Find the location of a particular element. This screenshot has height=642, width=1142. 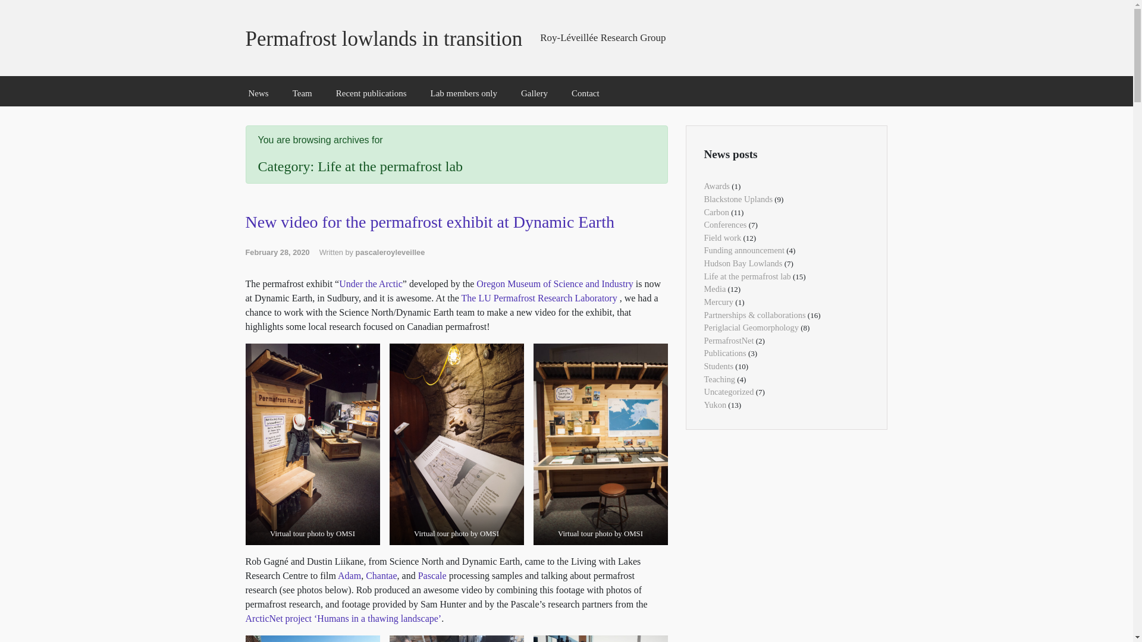

View all posts by pascaleroyleveillee is located at coordinates (390, 252).